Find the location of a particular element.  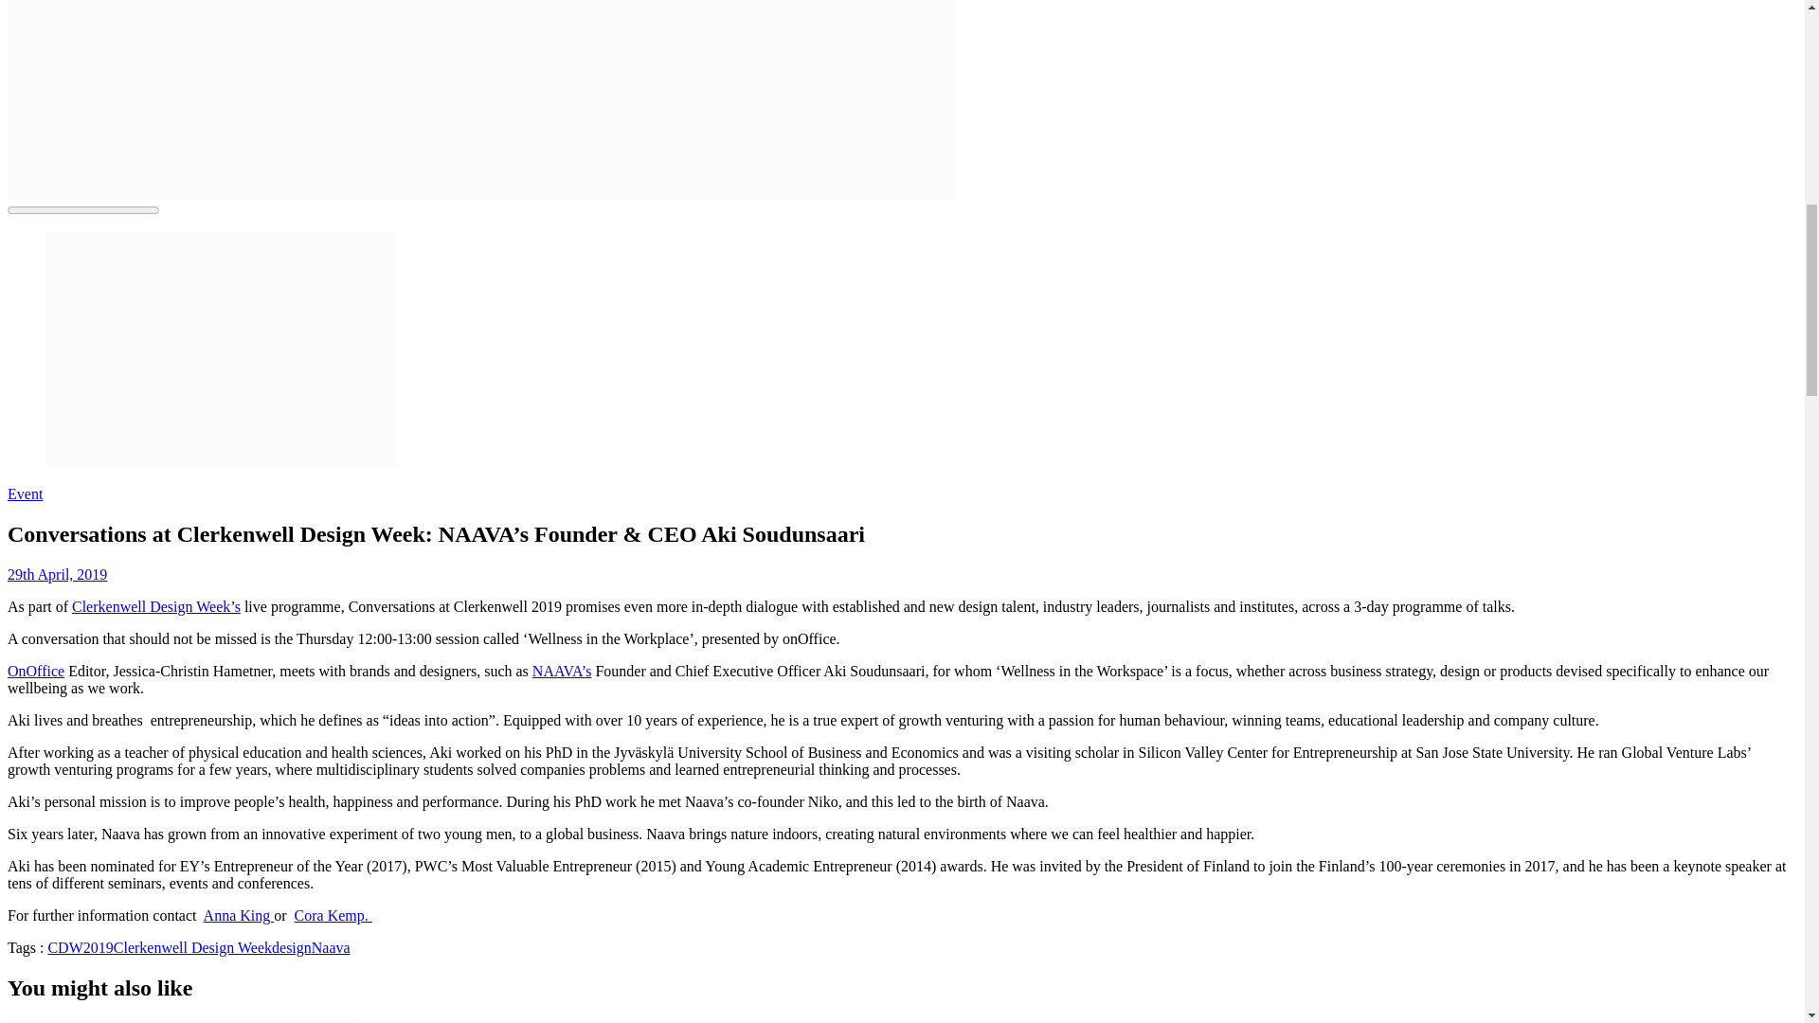

CDW2019 is located at coordinates (80, 947).